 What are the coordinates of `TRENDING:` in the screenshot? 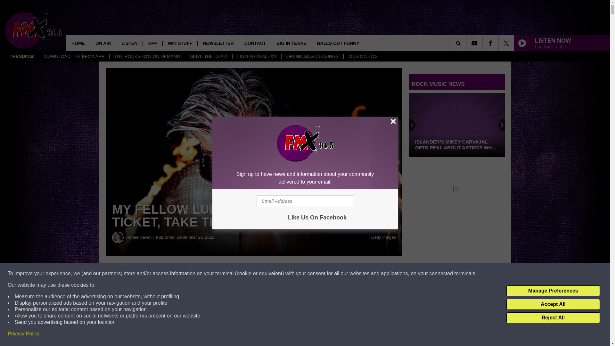 It's located at (22, 56).